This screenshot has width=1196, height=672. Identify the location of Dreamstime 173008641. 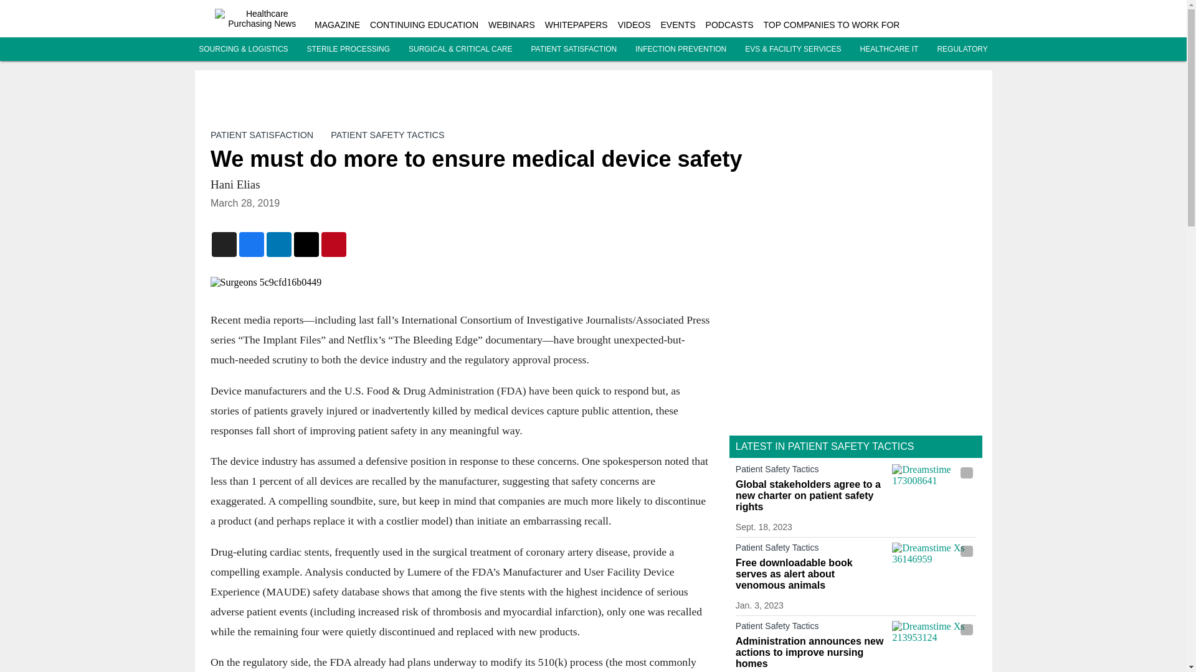
(934, 487).